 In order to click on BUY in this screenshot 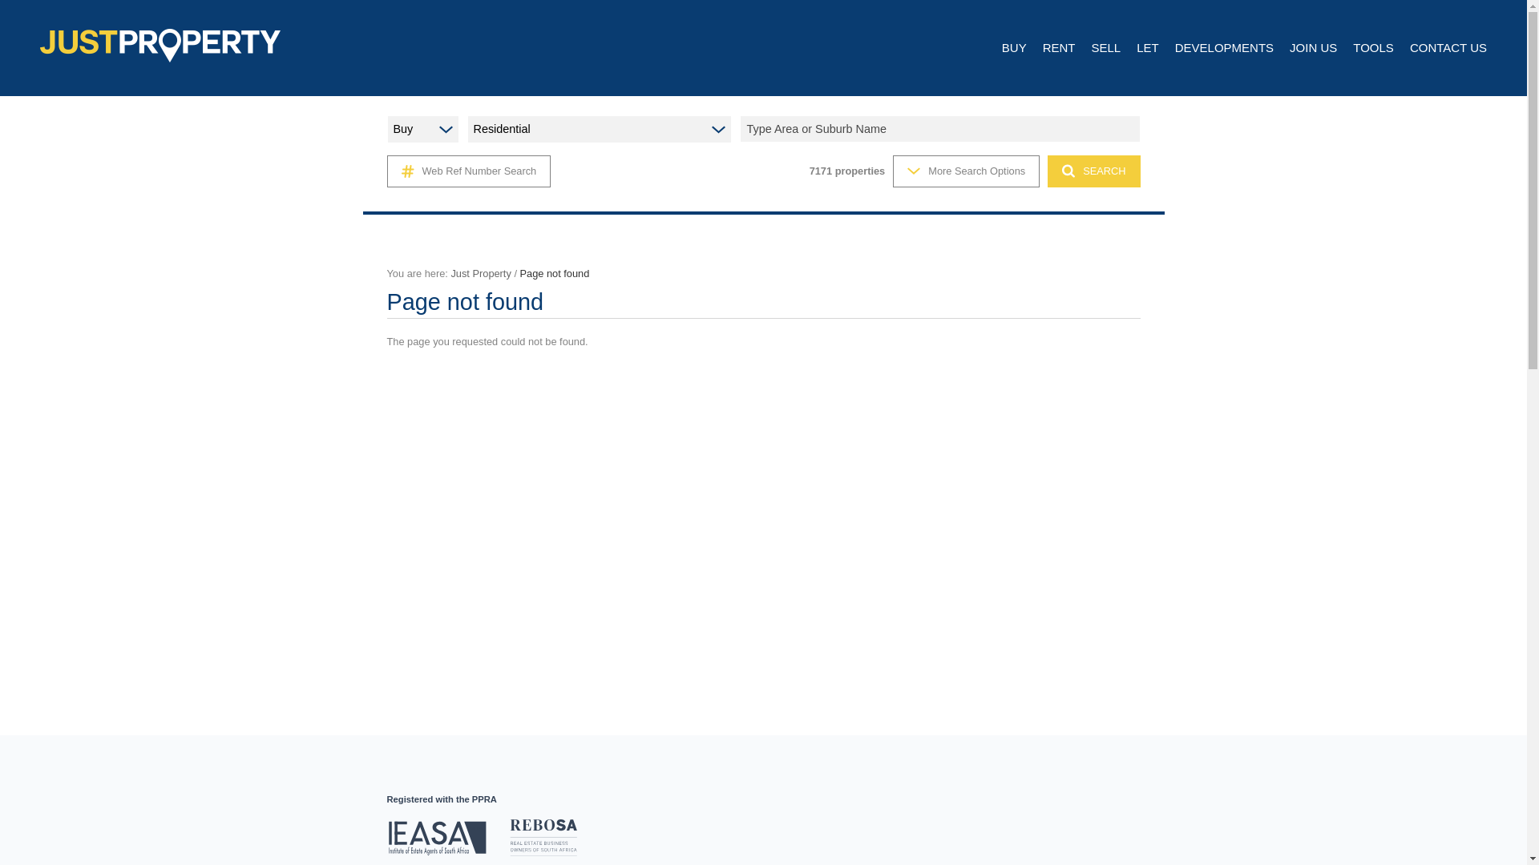, I will do `click(1013, 48)`.